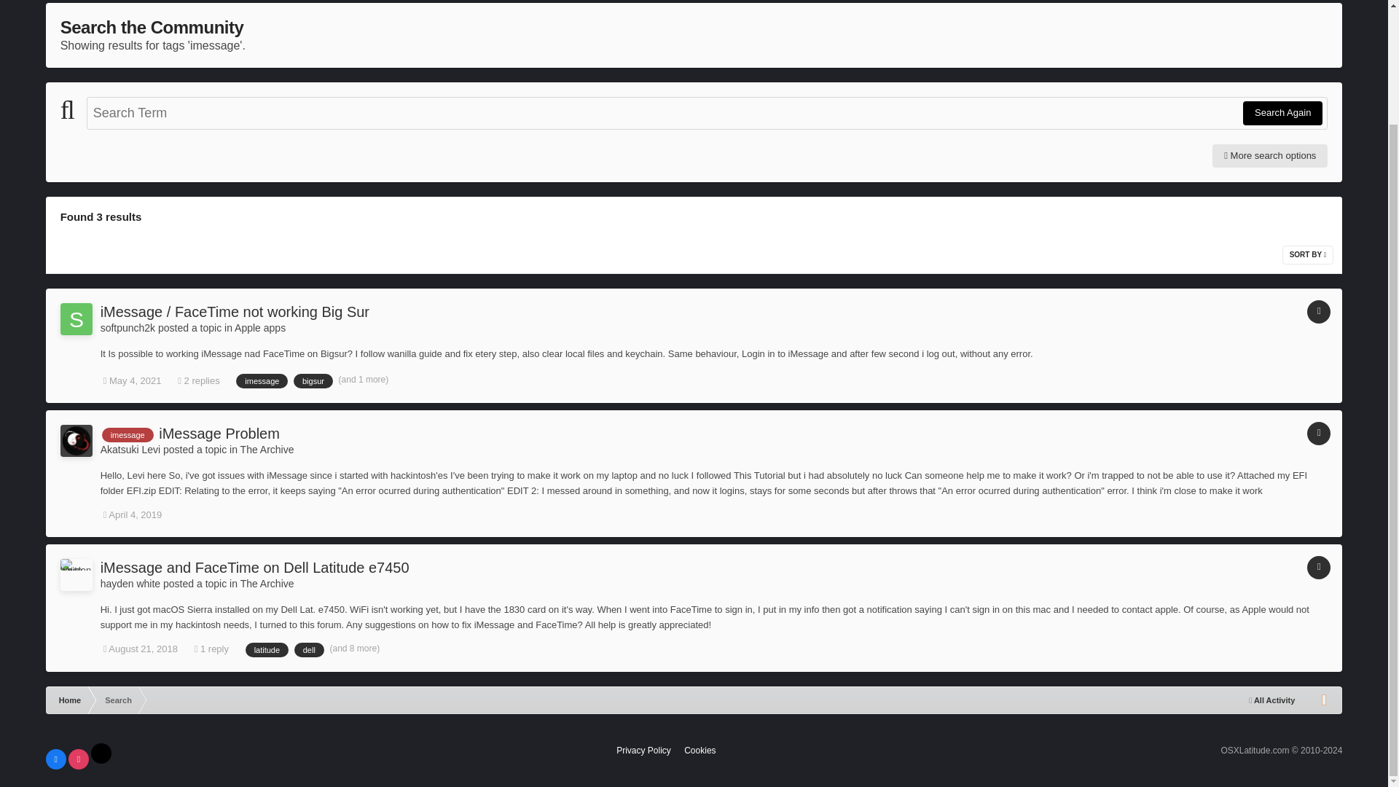  Describe the element at coordinates (76, 441) in the screenshot. I see `Go to Akatsuki Levi's profile` at that location.